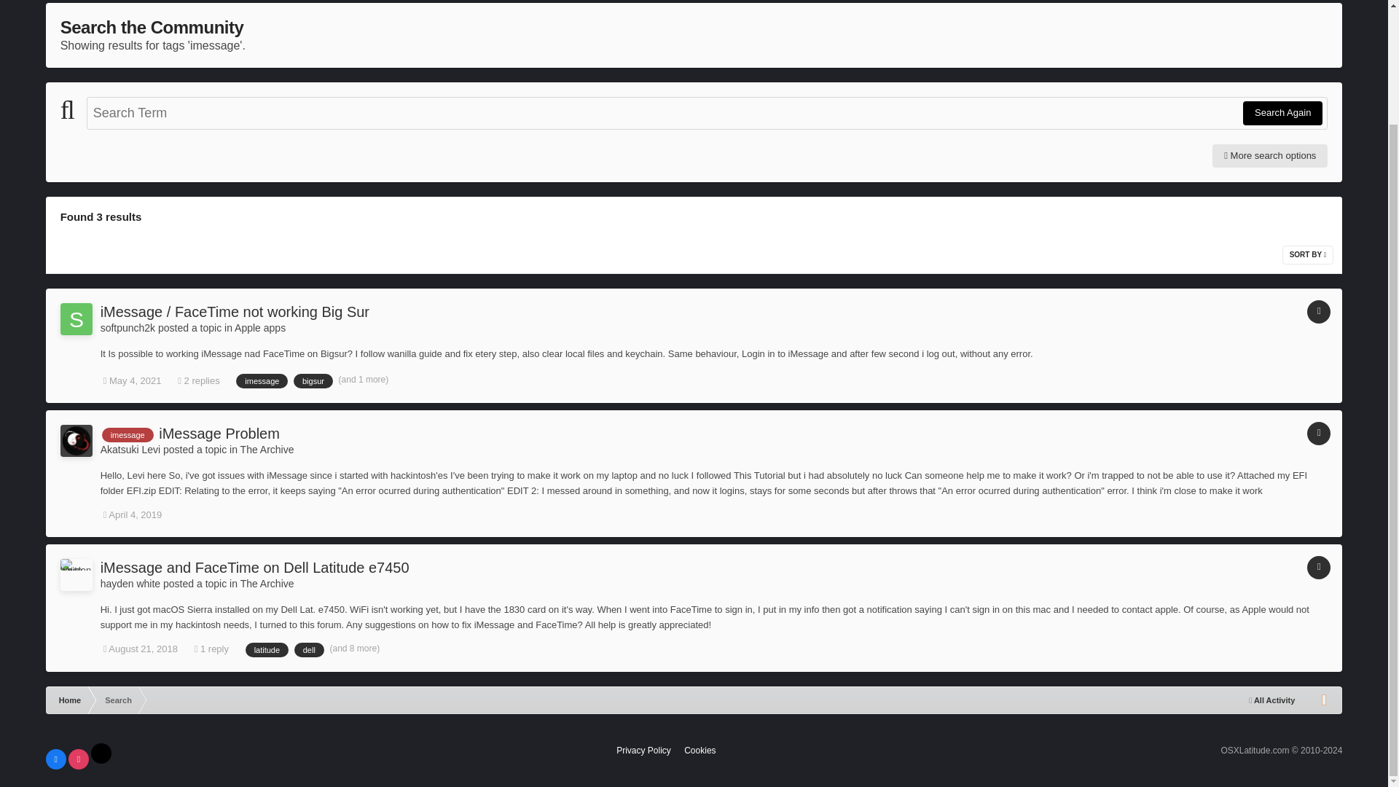  Describe the element at coordinates (76, 441) in the screenshot. I see `Go to Akatsuki Levi's profile` at that location.